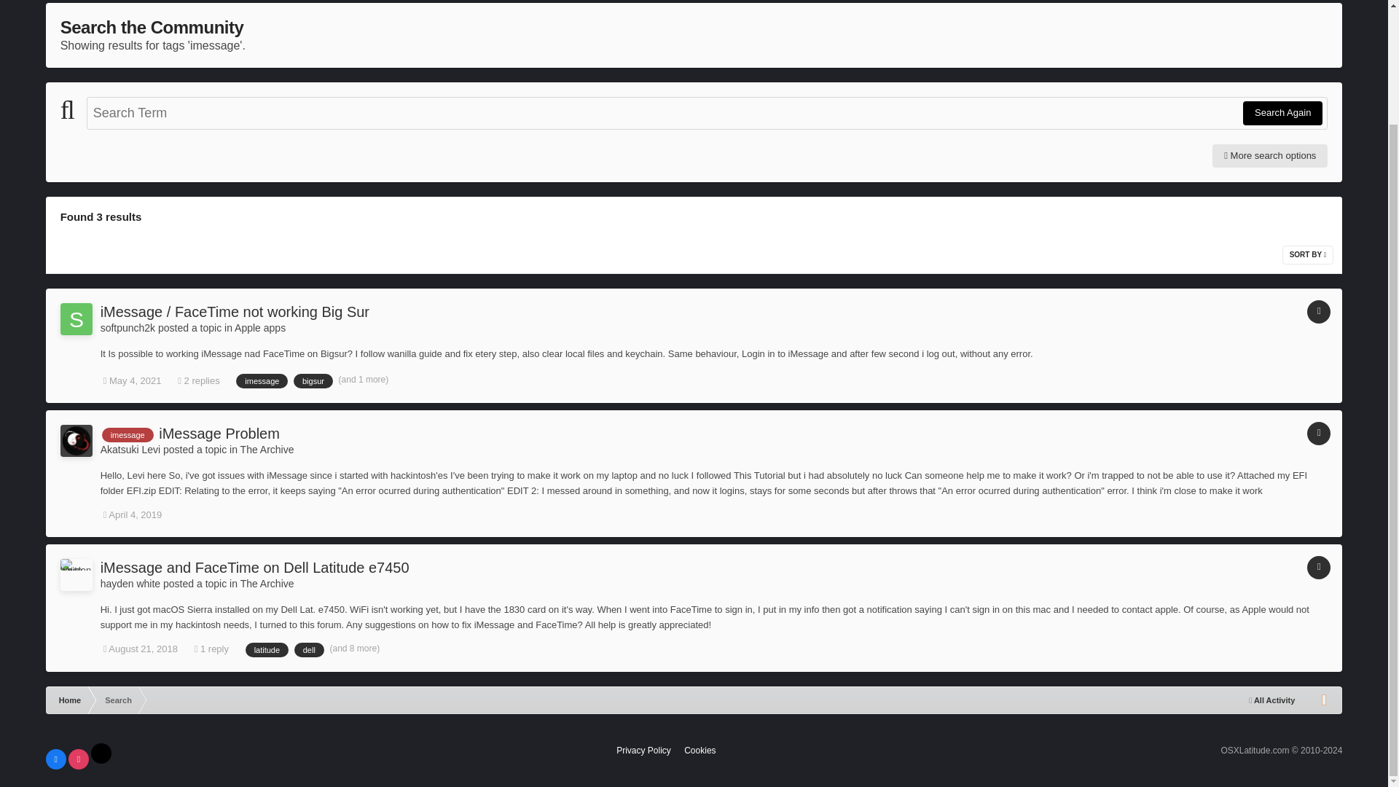  Describe the element at coordinates (76, 441) in the screenshot. I see `Go to Akatsuki Levi's profile` at that location.